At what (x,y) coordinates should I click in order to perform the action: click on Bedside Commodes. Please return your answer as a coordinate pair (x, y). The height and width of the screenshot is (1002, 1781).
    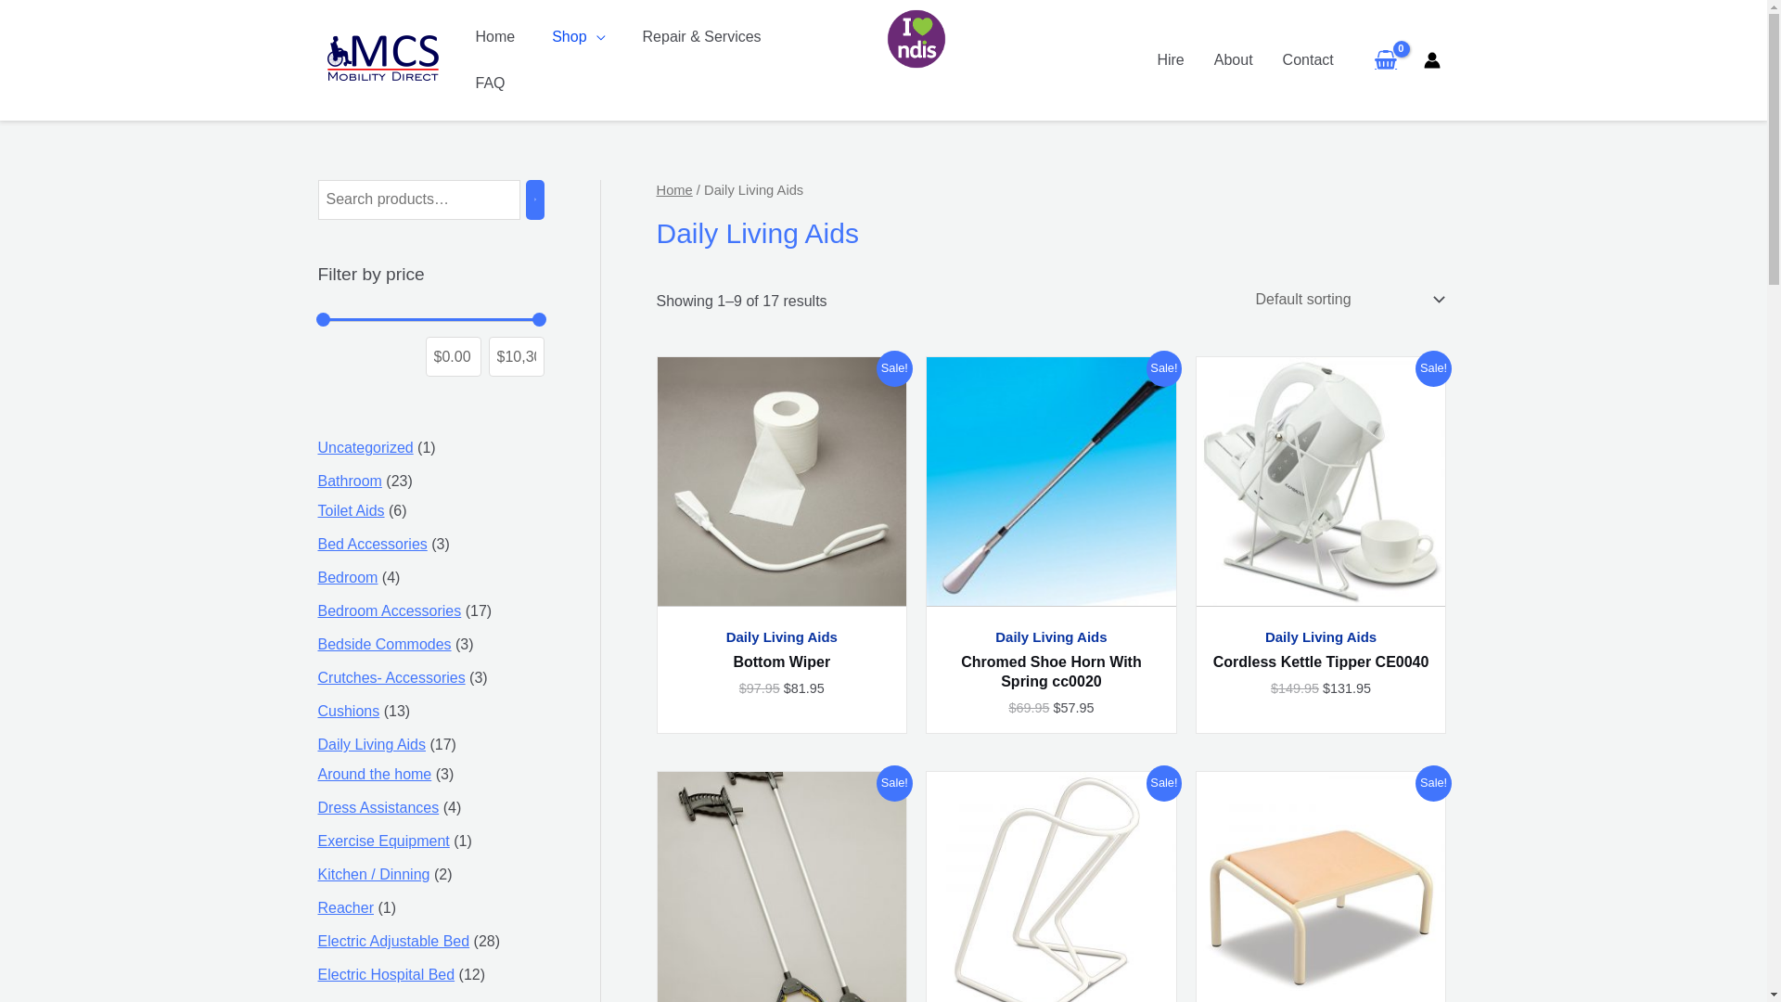
    Looking at the image, I should click on (384, 644).